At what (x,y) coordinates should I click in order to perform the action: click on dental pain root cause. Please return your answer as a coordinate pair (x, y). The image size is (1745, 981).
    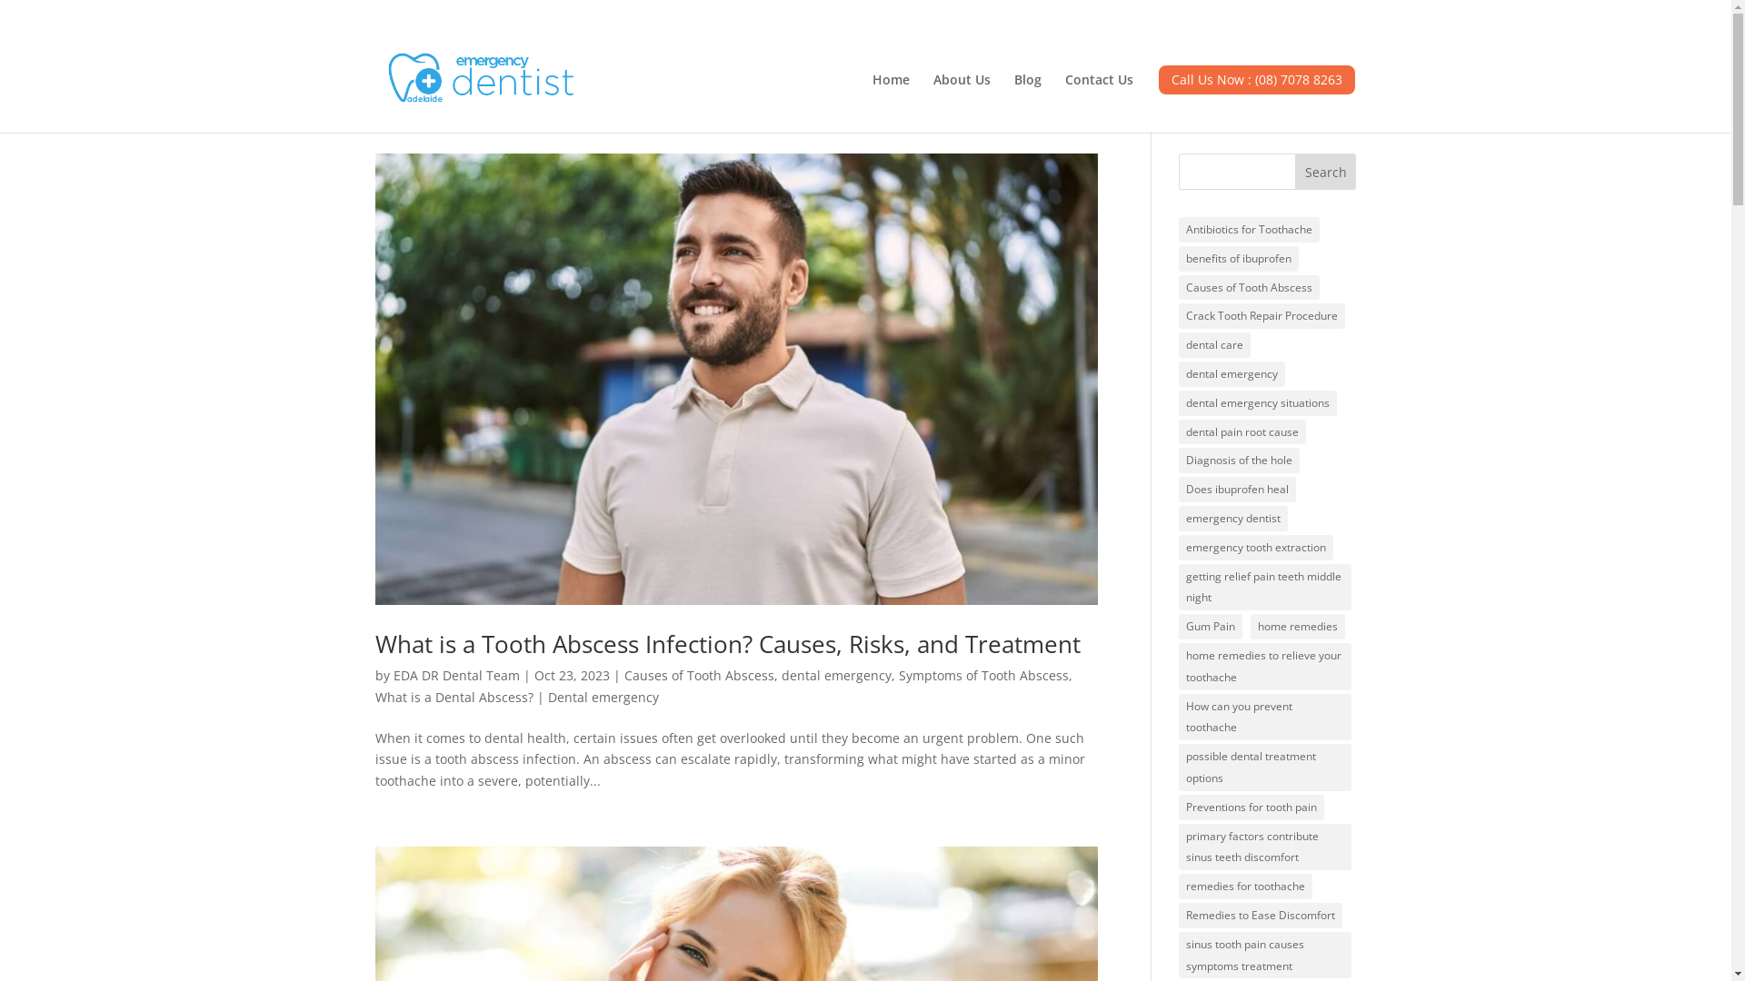
    Looking at the image, I should click on (1242, 432).